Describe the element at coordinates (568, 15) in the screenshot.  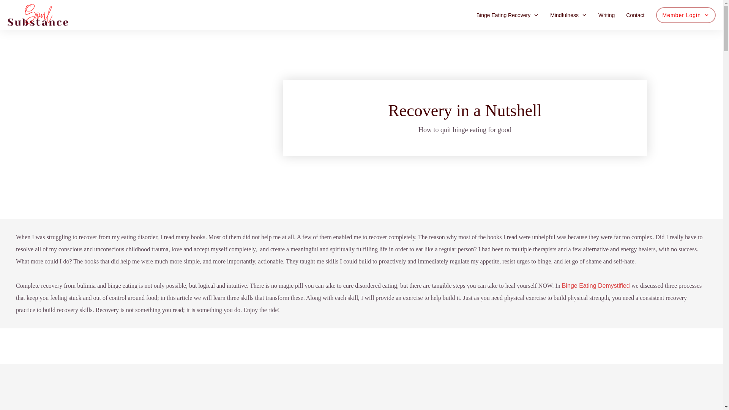
I see `Mindfulness` at that location.